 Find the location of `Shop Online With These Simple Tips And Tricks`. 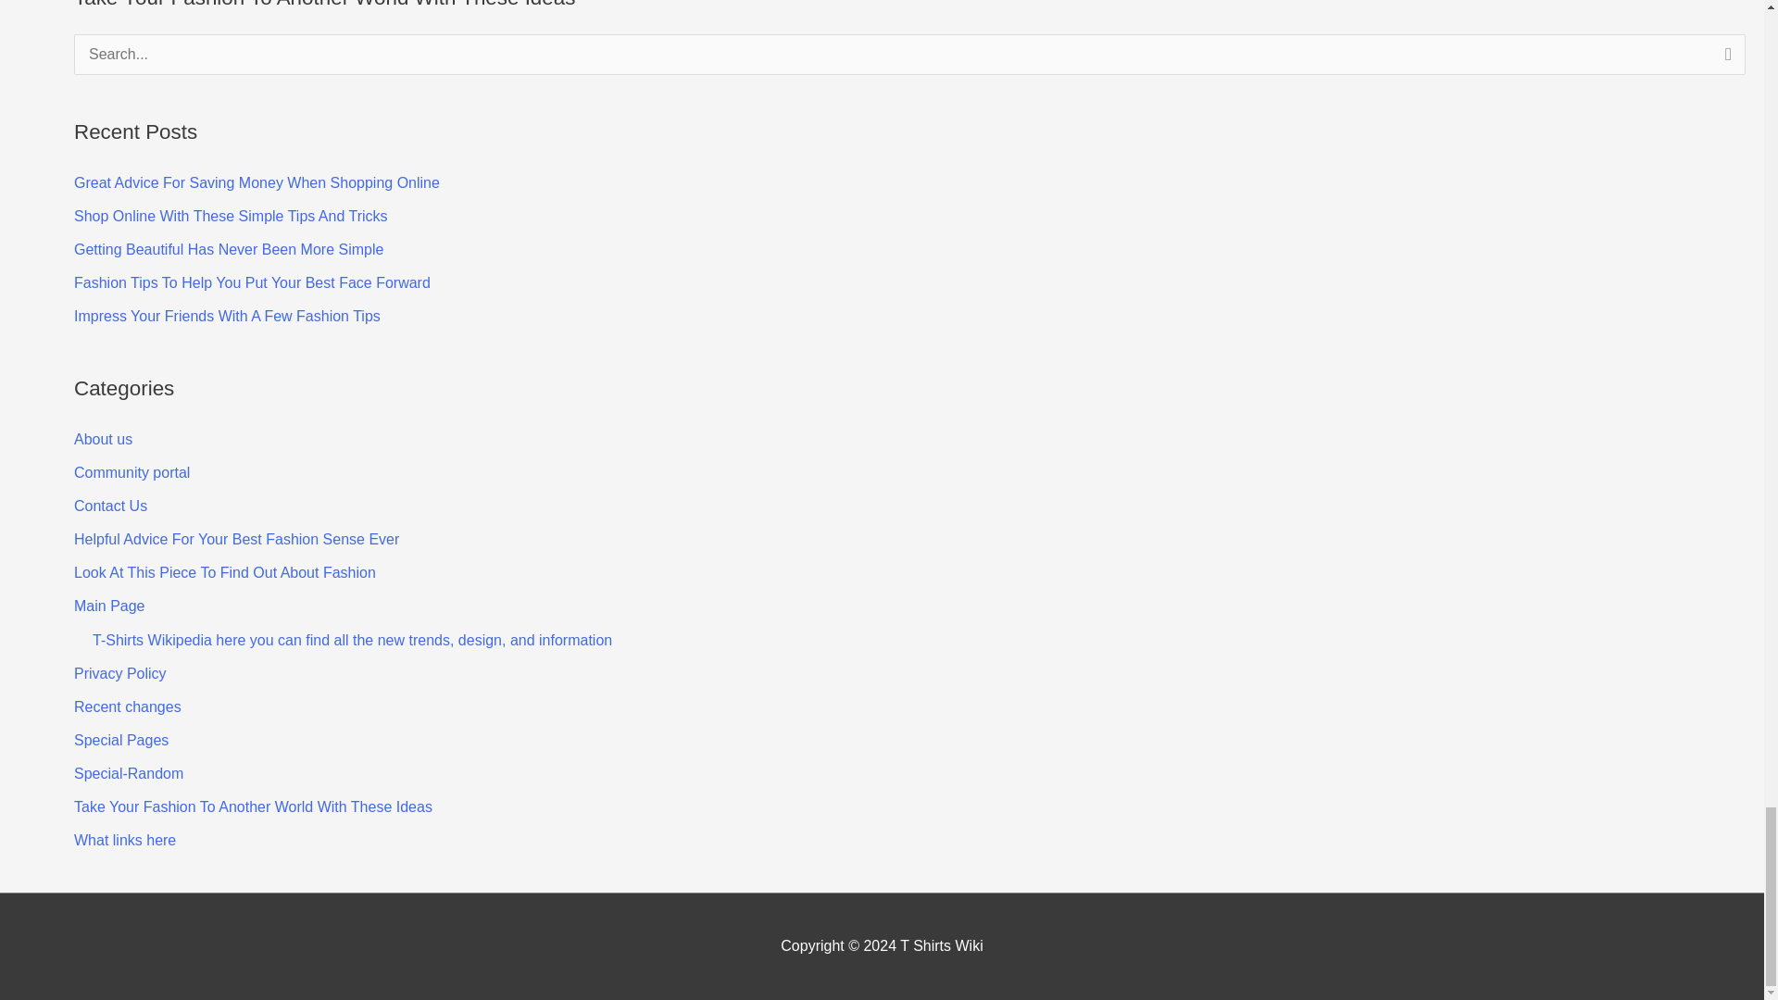

Shop Online With These Simple Tips And Tricks is located at coordinates (231, 215).